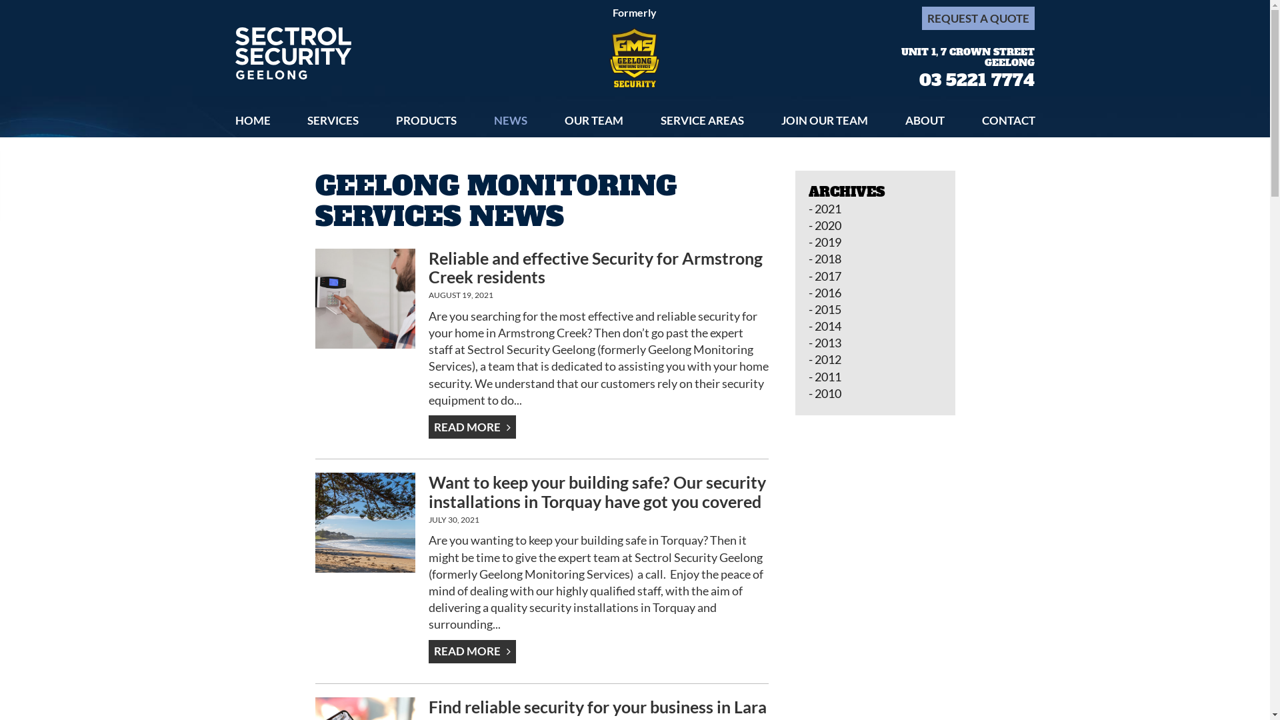 The height and width of the screenshot is (720, 1280). Describe the element at coordinates (511, 120) in the screenshot. I see `NEWS` at that location.